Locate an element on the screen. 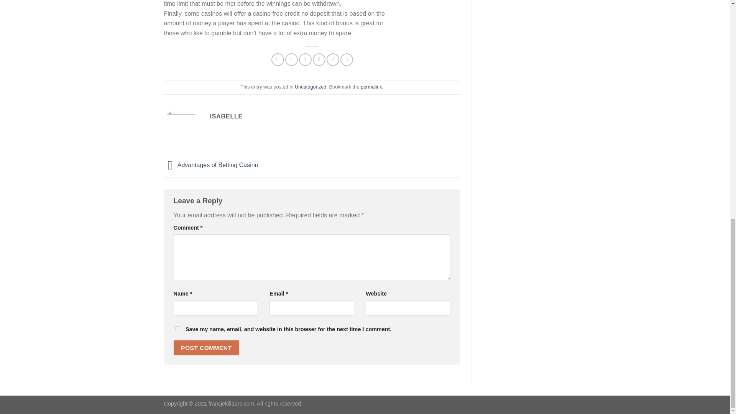  Advantages of Betting Casino is located at coordinates (211, 165).